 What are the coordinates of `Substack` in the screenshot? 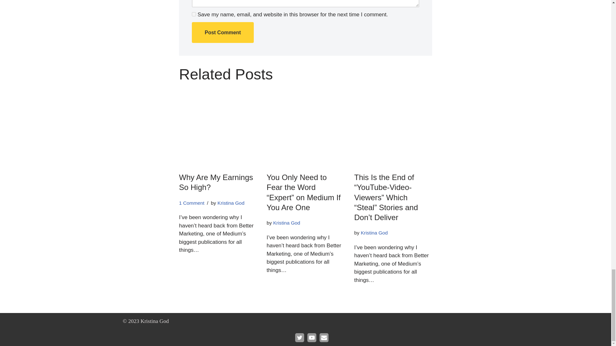 It's located at (324, 338).